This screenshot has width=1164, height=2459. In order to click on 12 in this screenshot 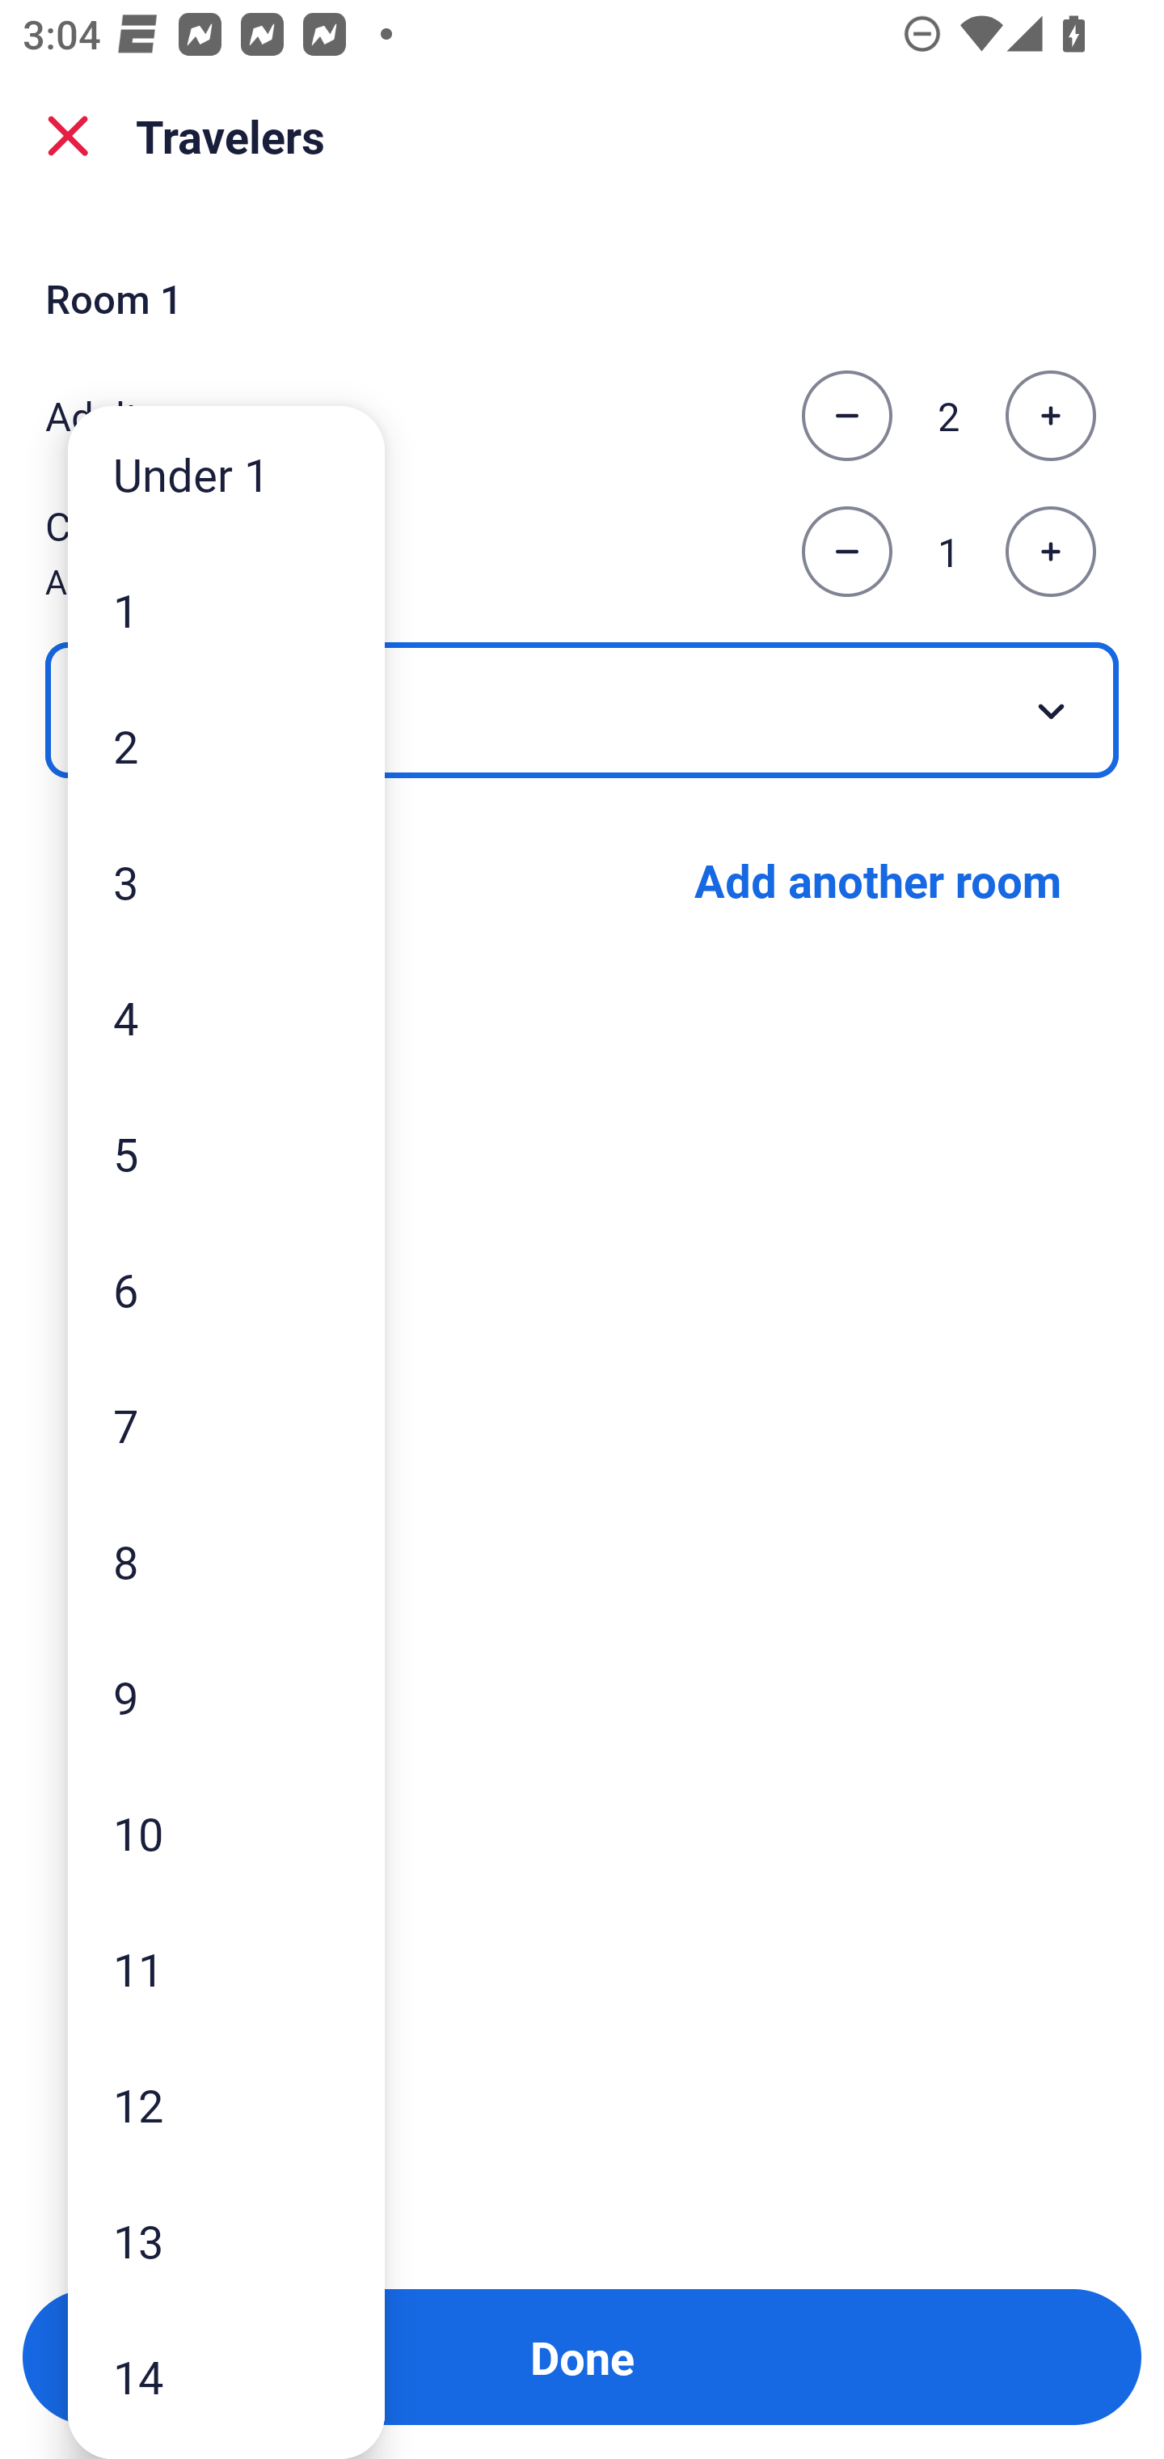, I will do `click(226, 2105)`.